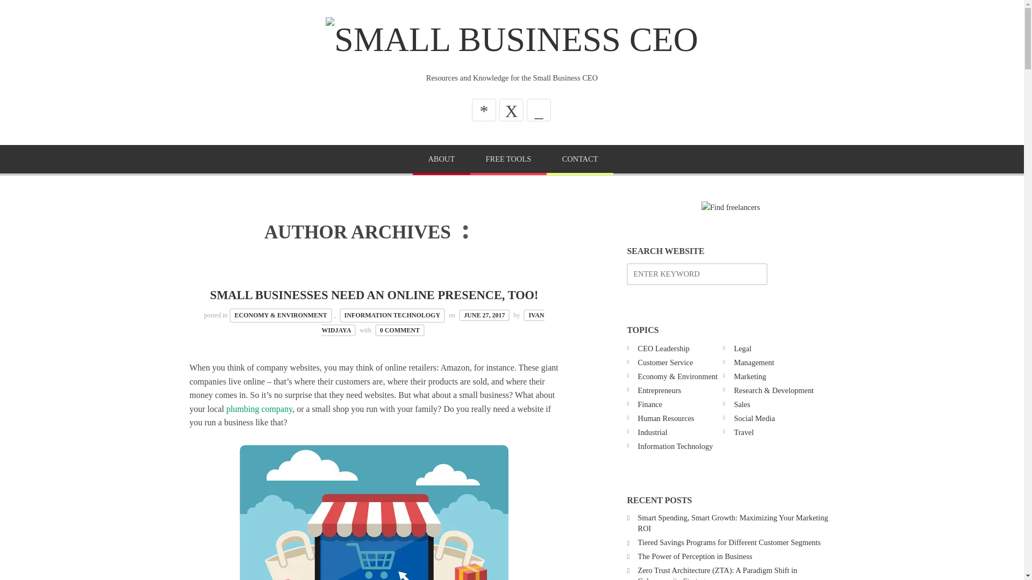 This screenshot has width=1032, height=580. I want to click on SMALL BUSINESSES NEED AN ONLINE PRESENCE, TOO!, so click(374, 294).